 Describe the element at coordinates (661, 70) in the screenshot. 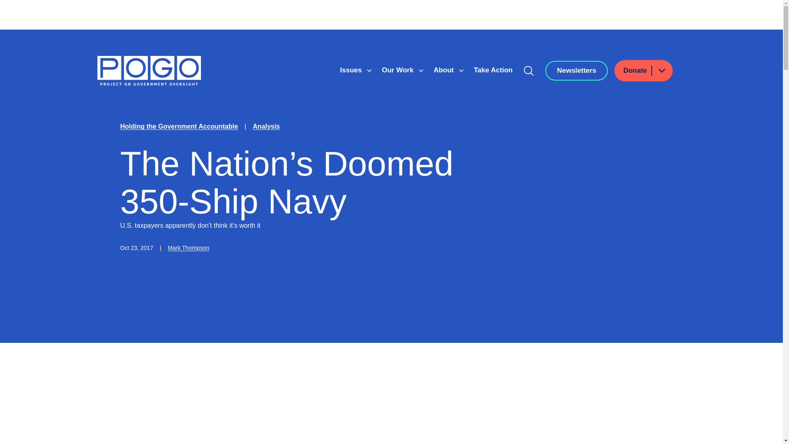

I see `Show submenu for Donate` at that location.